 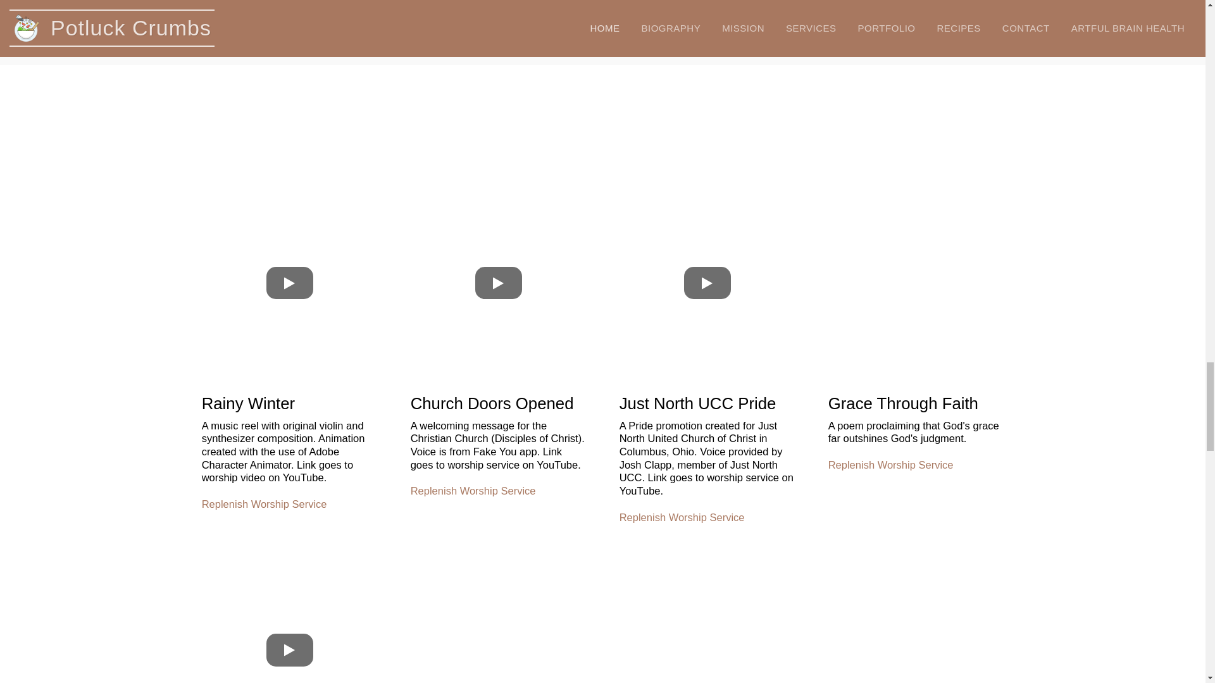 I want to click on Just North UCC Pride, so click(x=707, y=283).